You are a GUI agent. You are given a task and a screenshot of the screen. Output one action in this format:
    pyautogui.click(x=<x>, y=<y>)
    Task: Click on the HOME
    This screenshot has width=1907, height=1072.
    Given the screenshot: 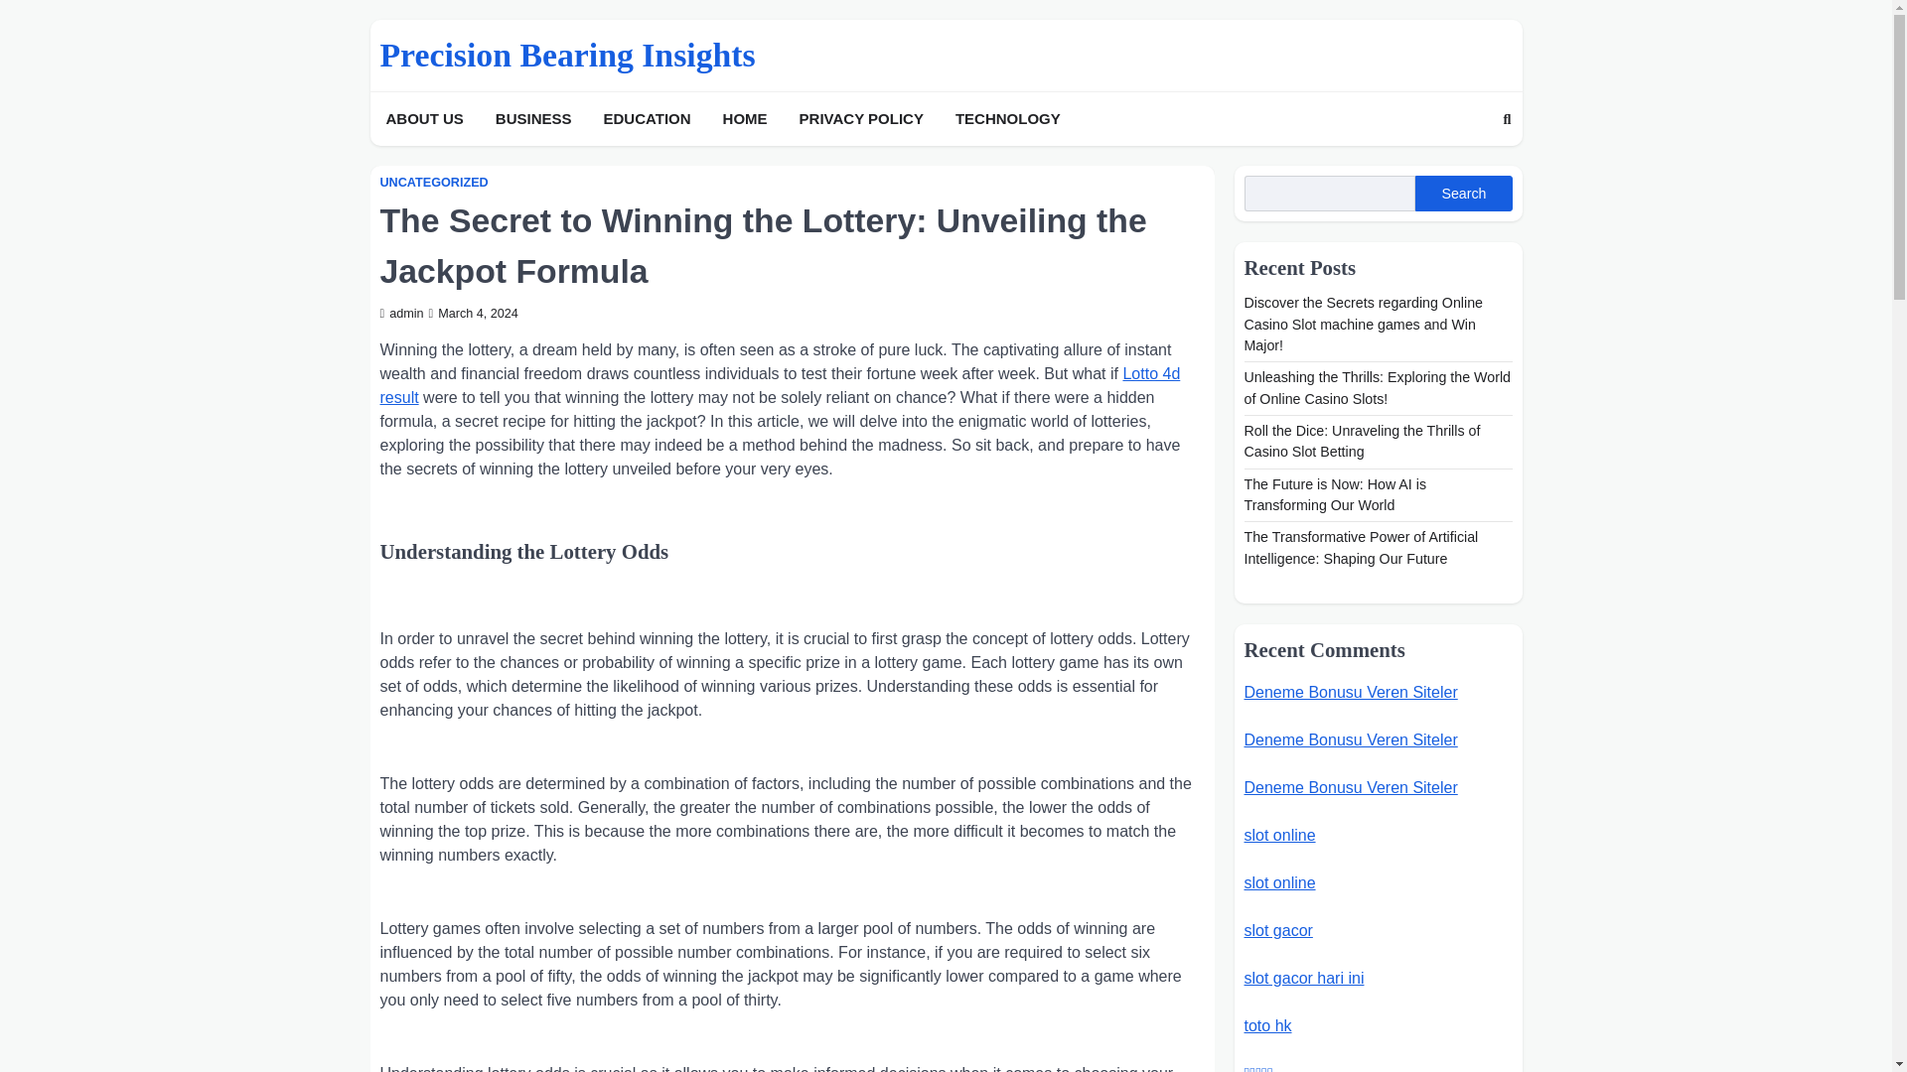 What is the action you would take?
    pyautogui.click(x=745, y=119)
    